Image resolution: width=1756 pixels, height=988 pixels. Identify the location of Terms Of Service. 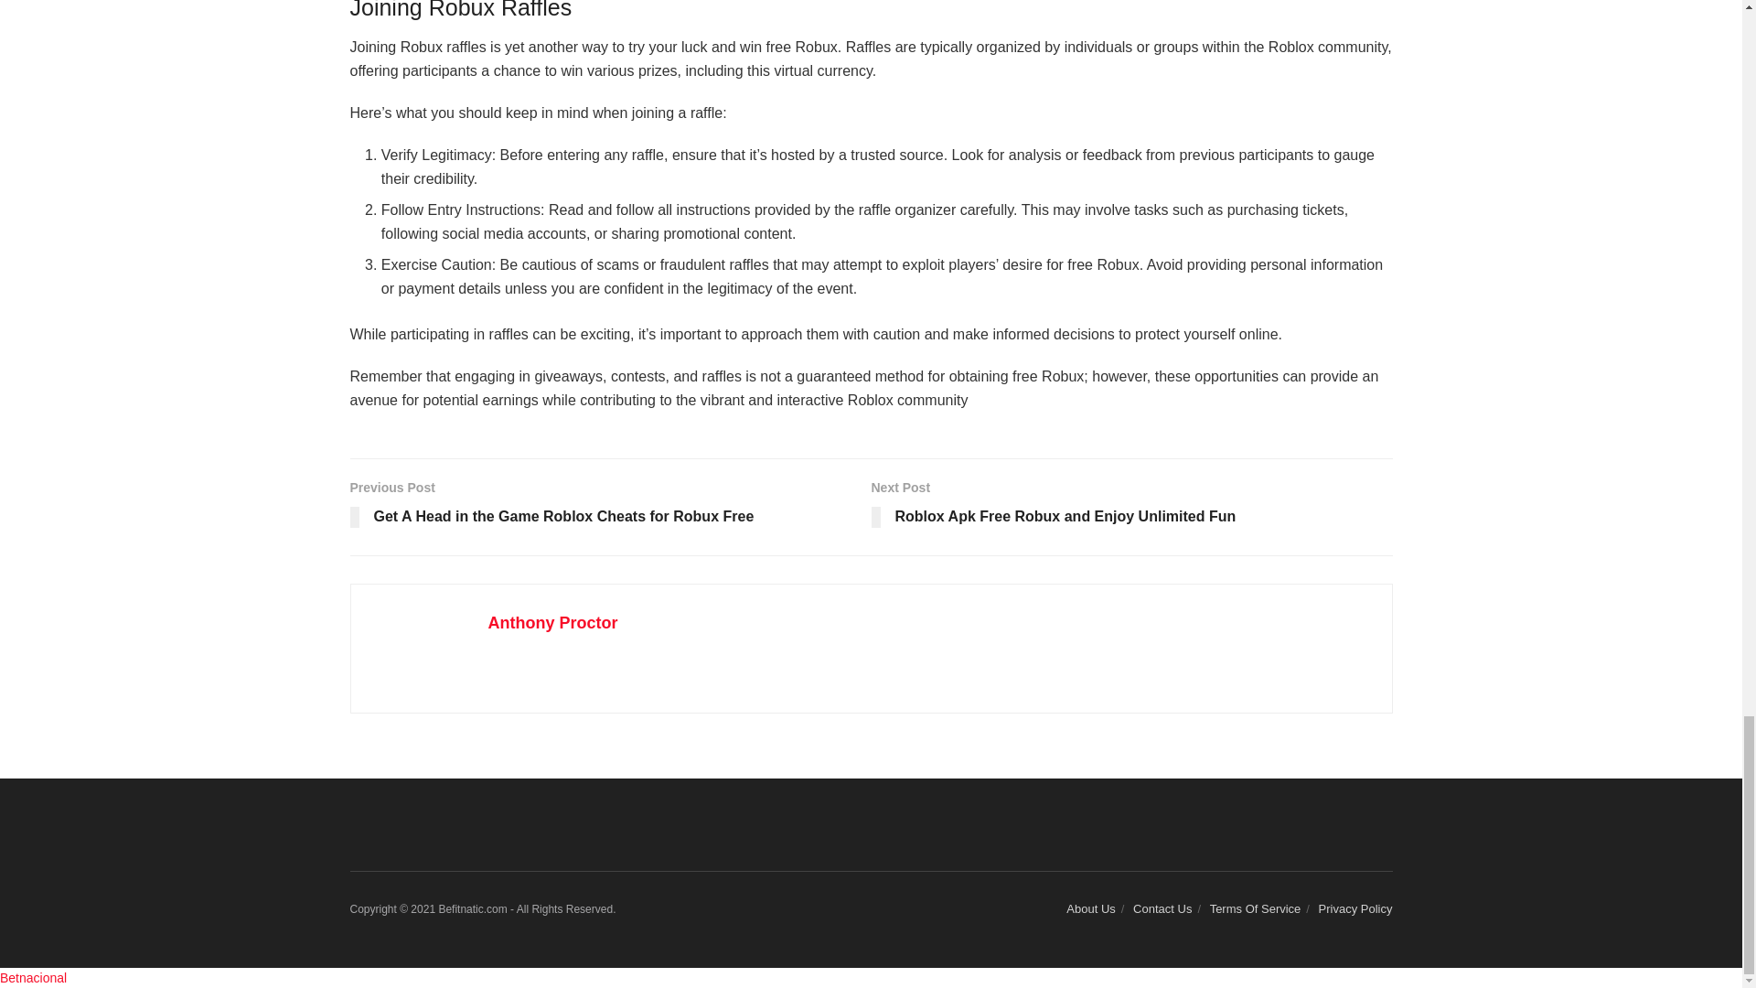
(1255, 909).